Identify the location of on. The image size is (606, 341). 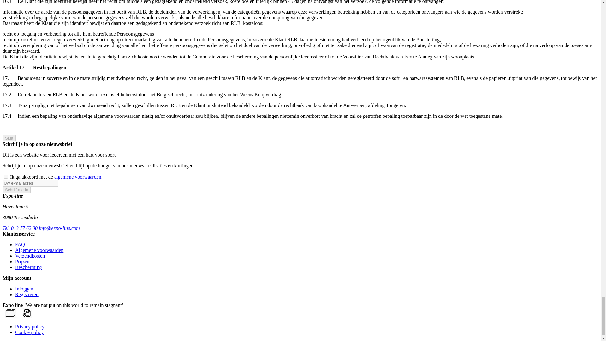
(6, 176).